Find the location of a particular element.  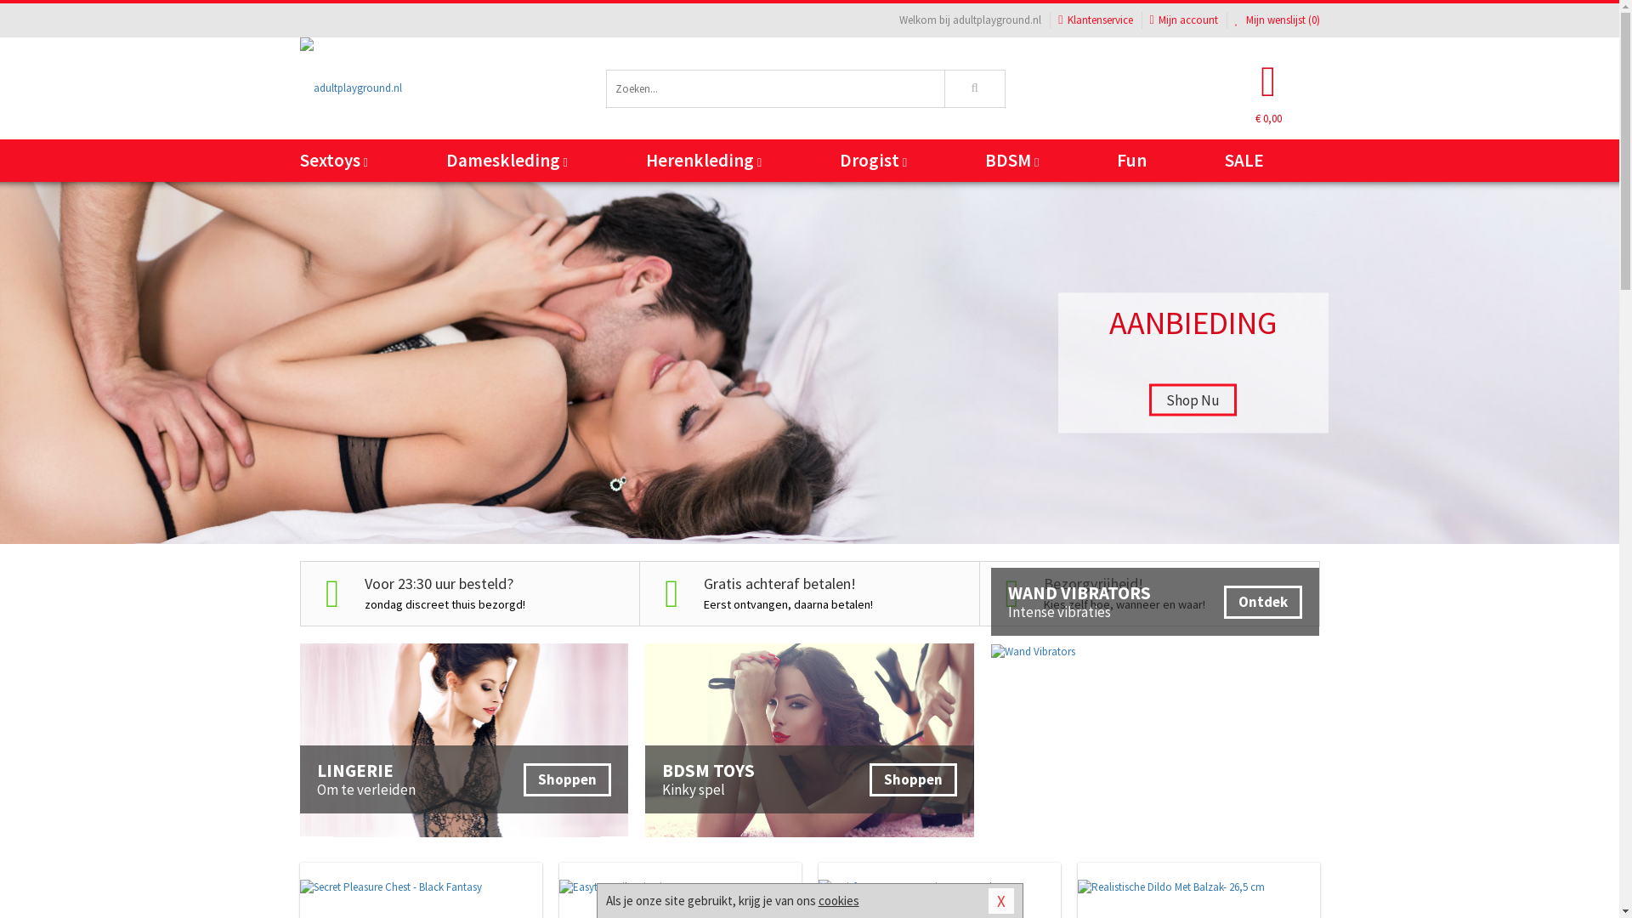

Fun is located at coordinates (1149, 161).